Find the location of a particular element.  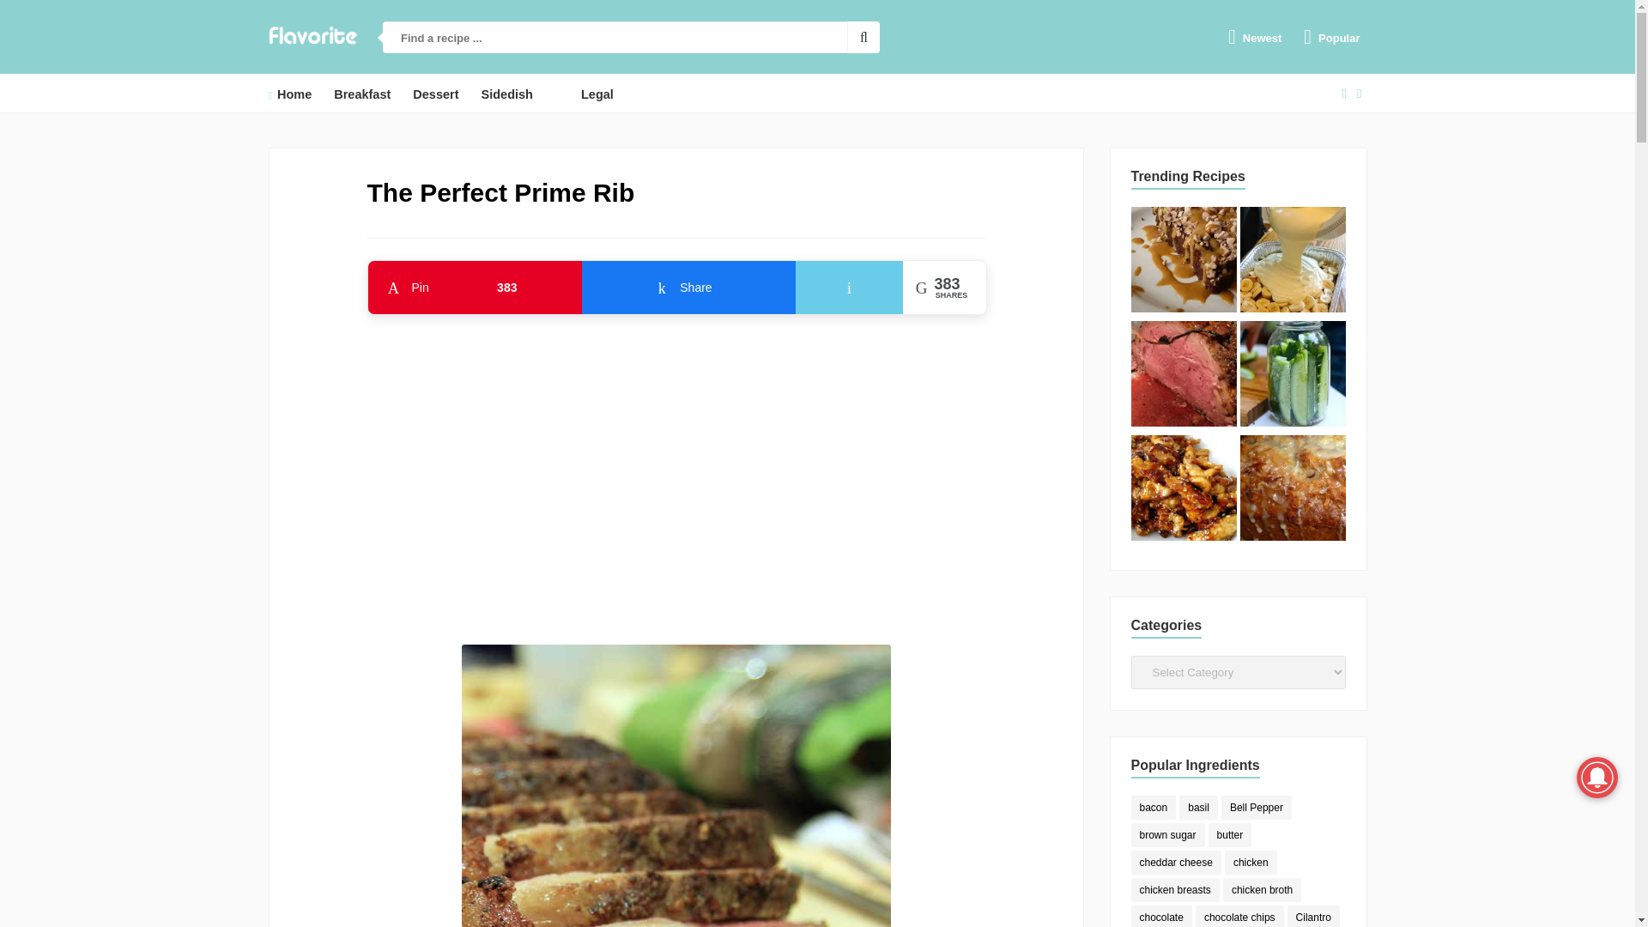

Popular is located at coordinates (1184, 376).